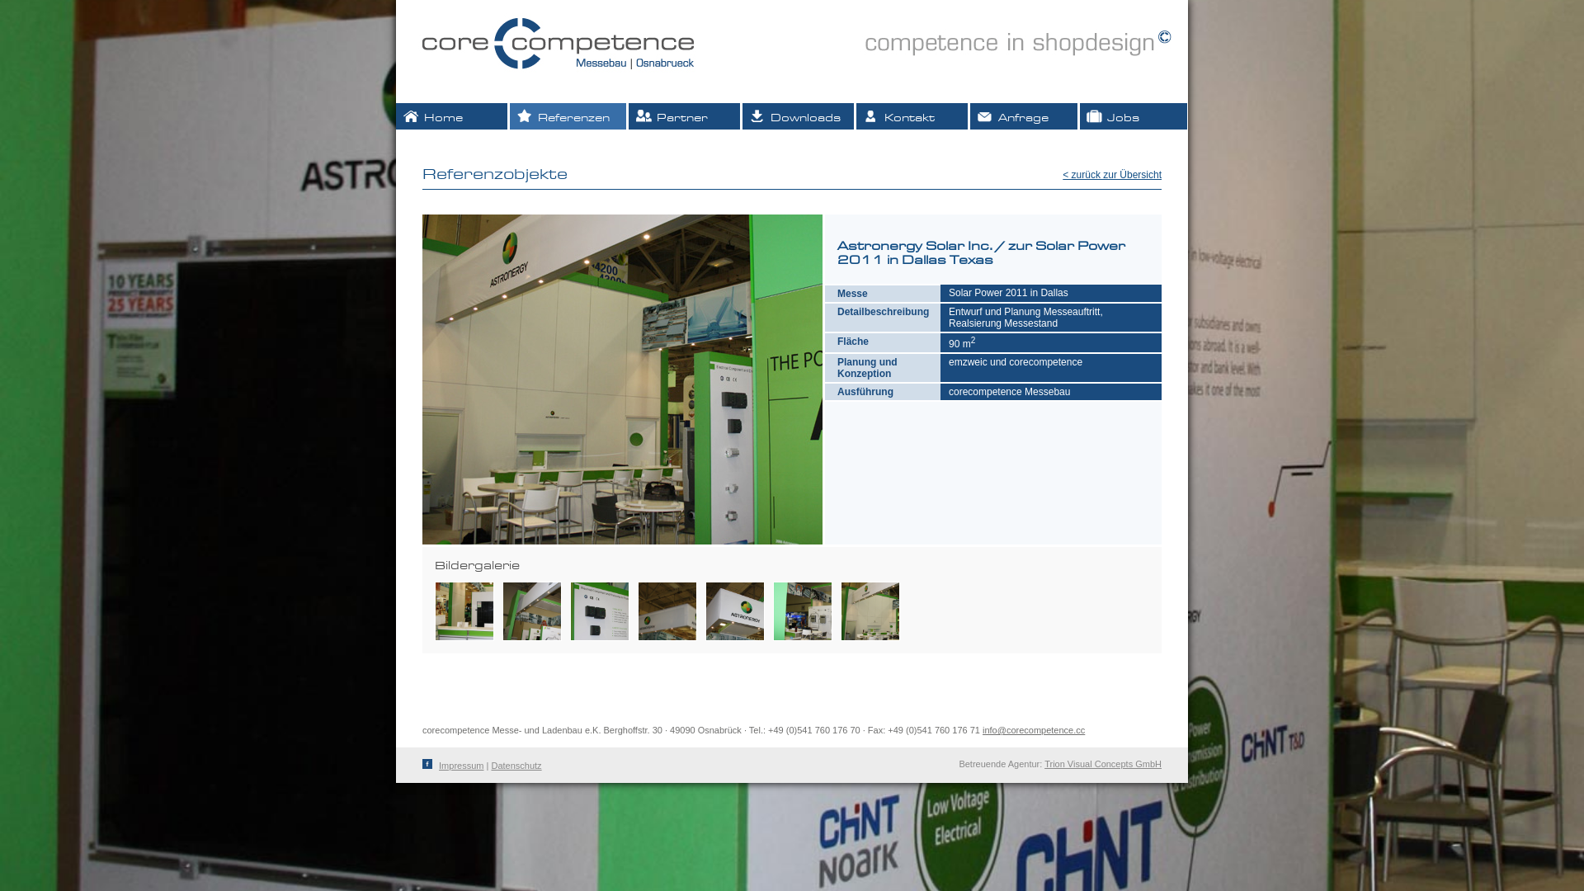 Image resolution: width=1584 pixels, height=891 pixels. Describe the element at coordinates (461, 766) in the screenshot. I see `Impressum` at that location.